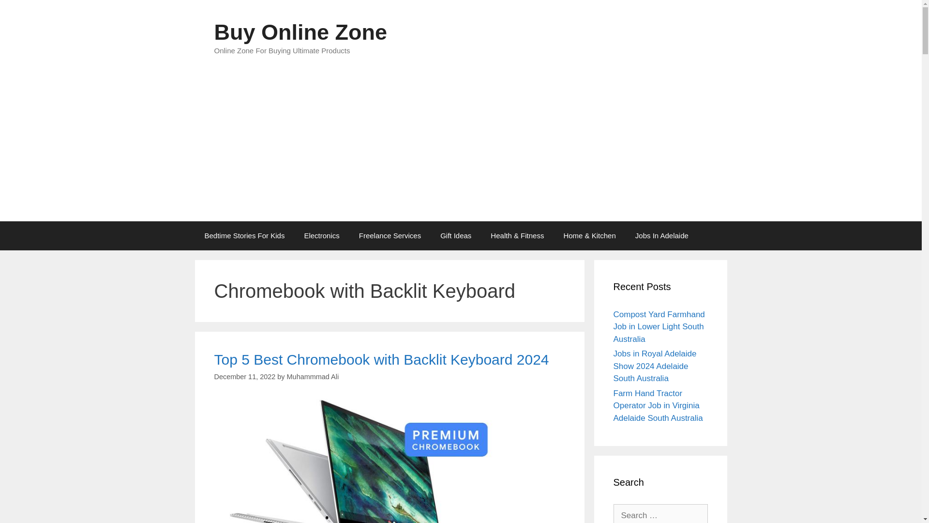 The image size is (929, 523). What do you see at coordinates (23, 12) in the screenshot?
I see `Search` at bounding box center [23, 12].